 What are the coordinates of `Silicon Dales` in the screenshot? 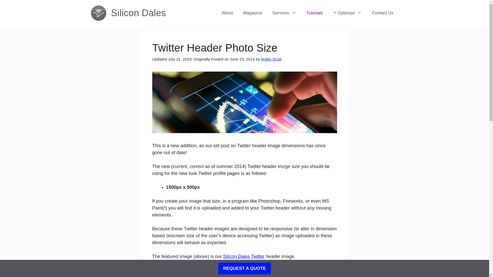 It's located at (138, 13).